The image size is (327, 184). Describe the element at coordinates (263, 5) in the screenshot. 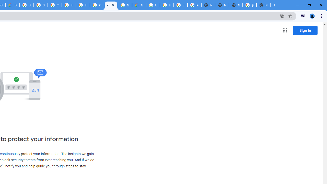

I see `New Tab` at that location.